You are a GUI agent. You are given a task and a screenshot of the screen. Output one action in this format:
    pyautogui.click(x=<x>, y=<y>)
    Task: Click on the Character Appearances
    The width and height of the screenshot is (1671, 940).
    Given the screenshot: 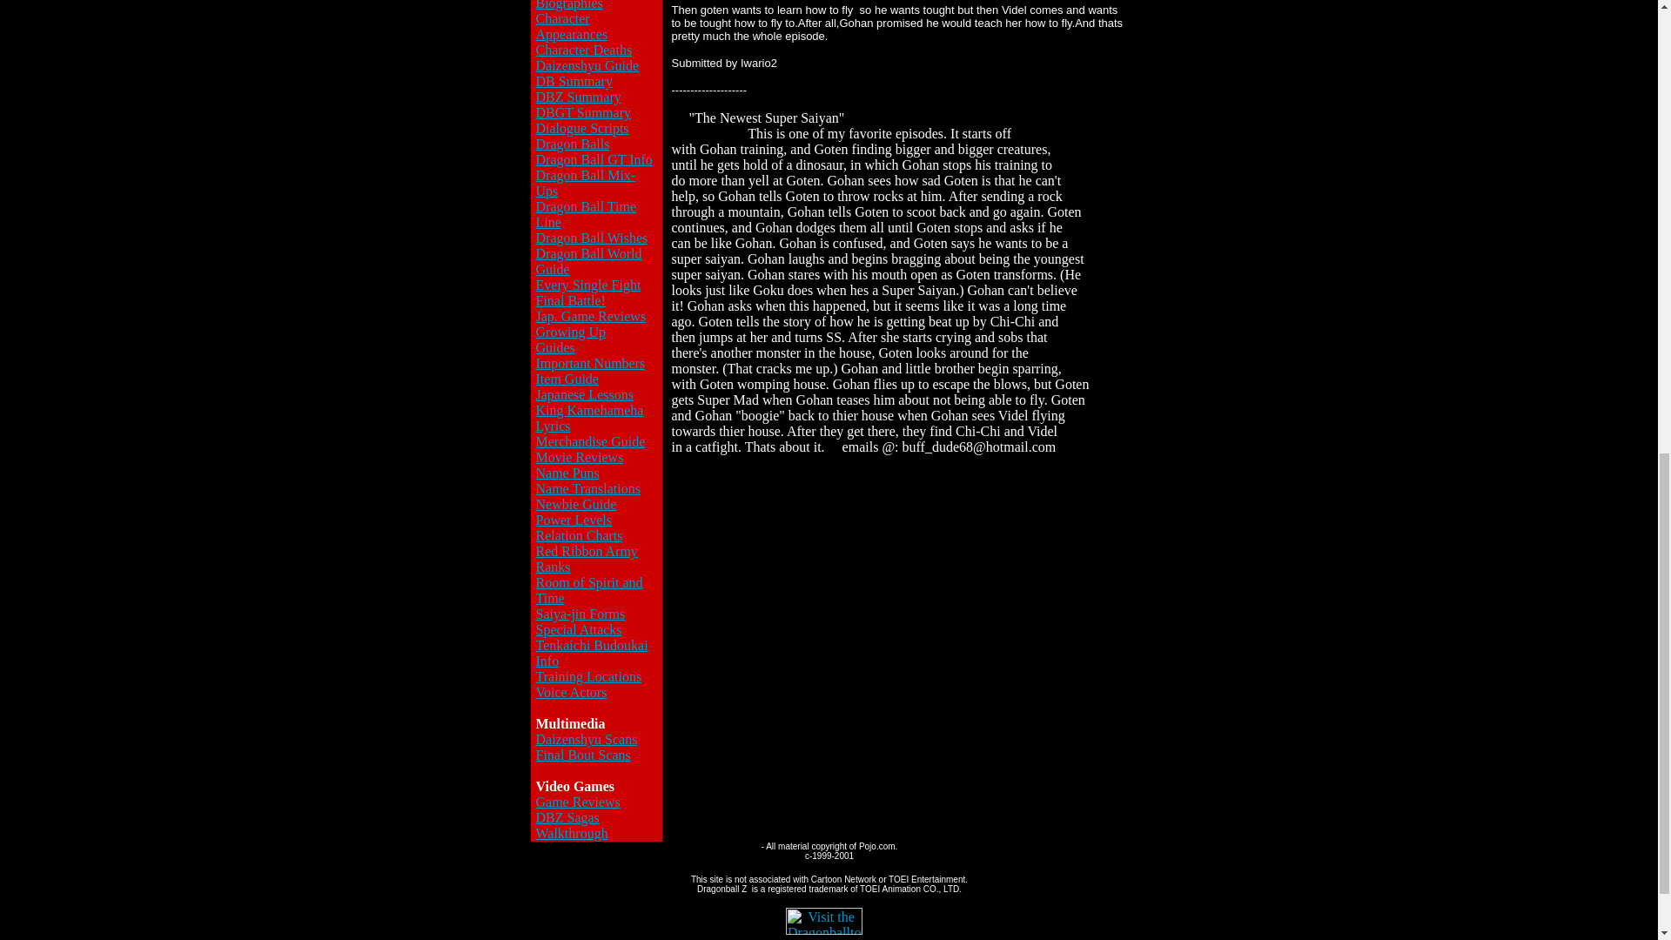 What is the action you would take?
    pyautogui.click(x=572, y=26)
    